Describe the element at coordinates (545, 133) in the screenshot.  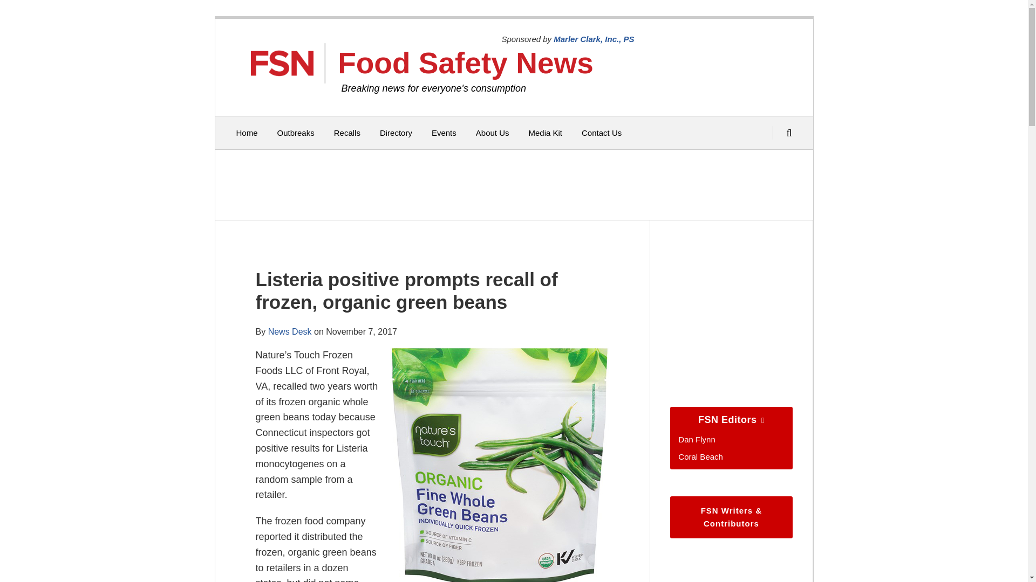
I see `Media Kit` at that location.